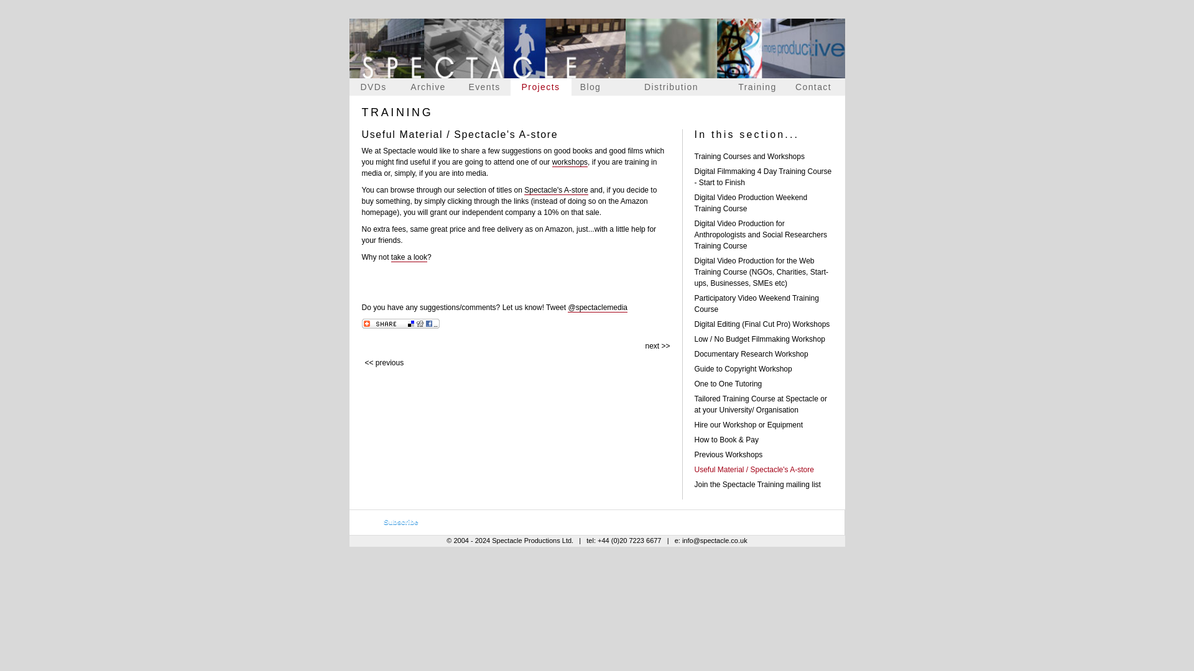 This screenshot has height=671, width=1194. I want to click on Preview, so click(394, 523).